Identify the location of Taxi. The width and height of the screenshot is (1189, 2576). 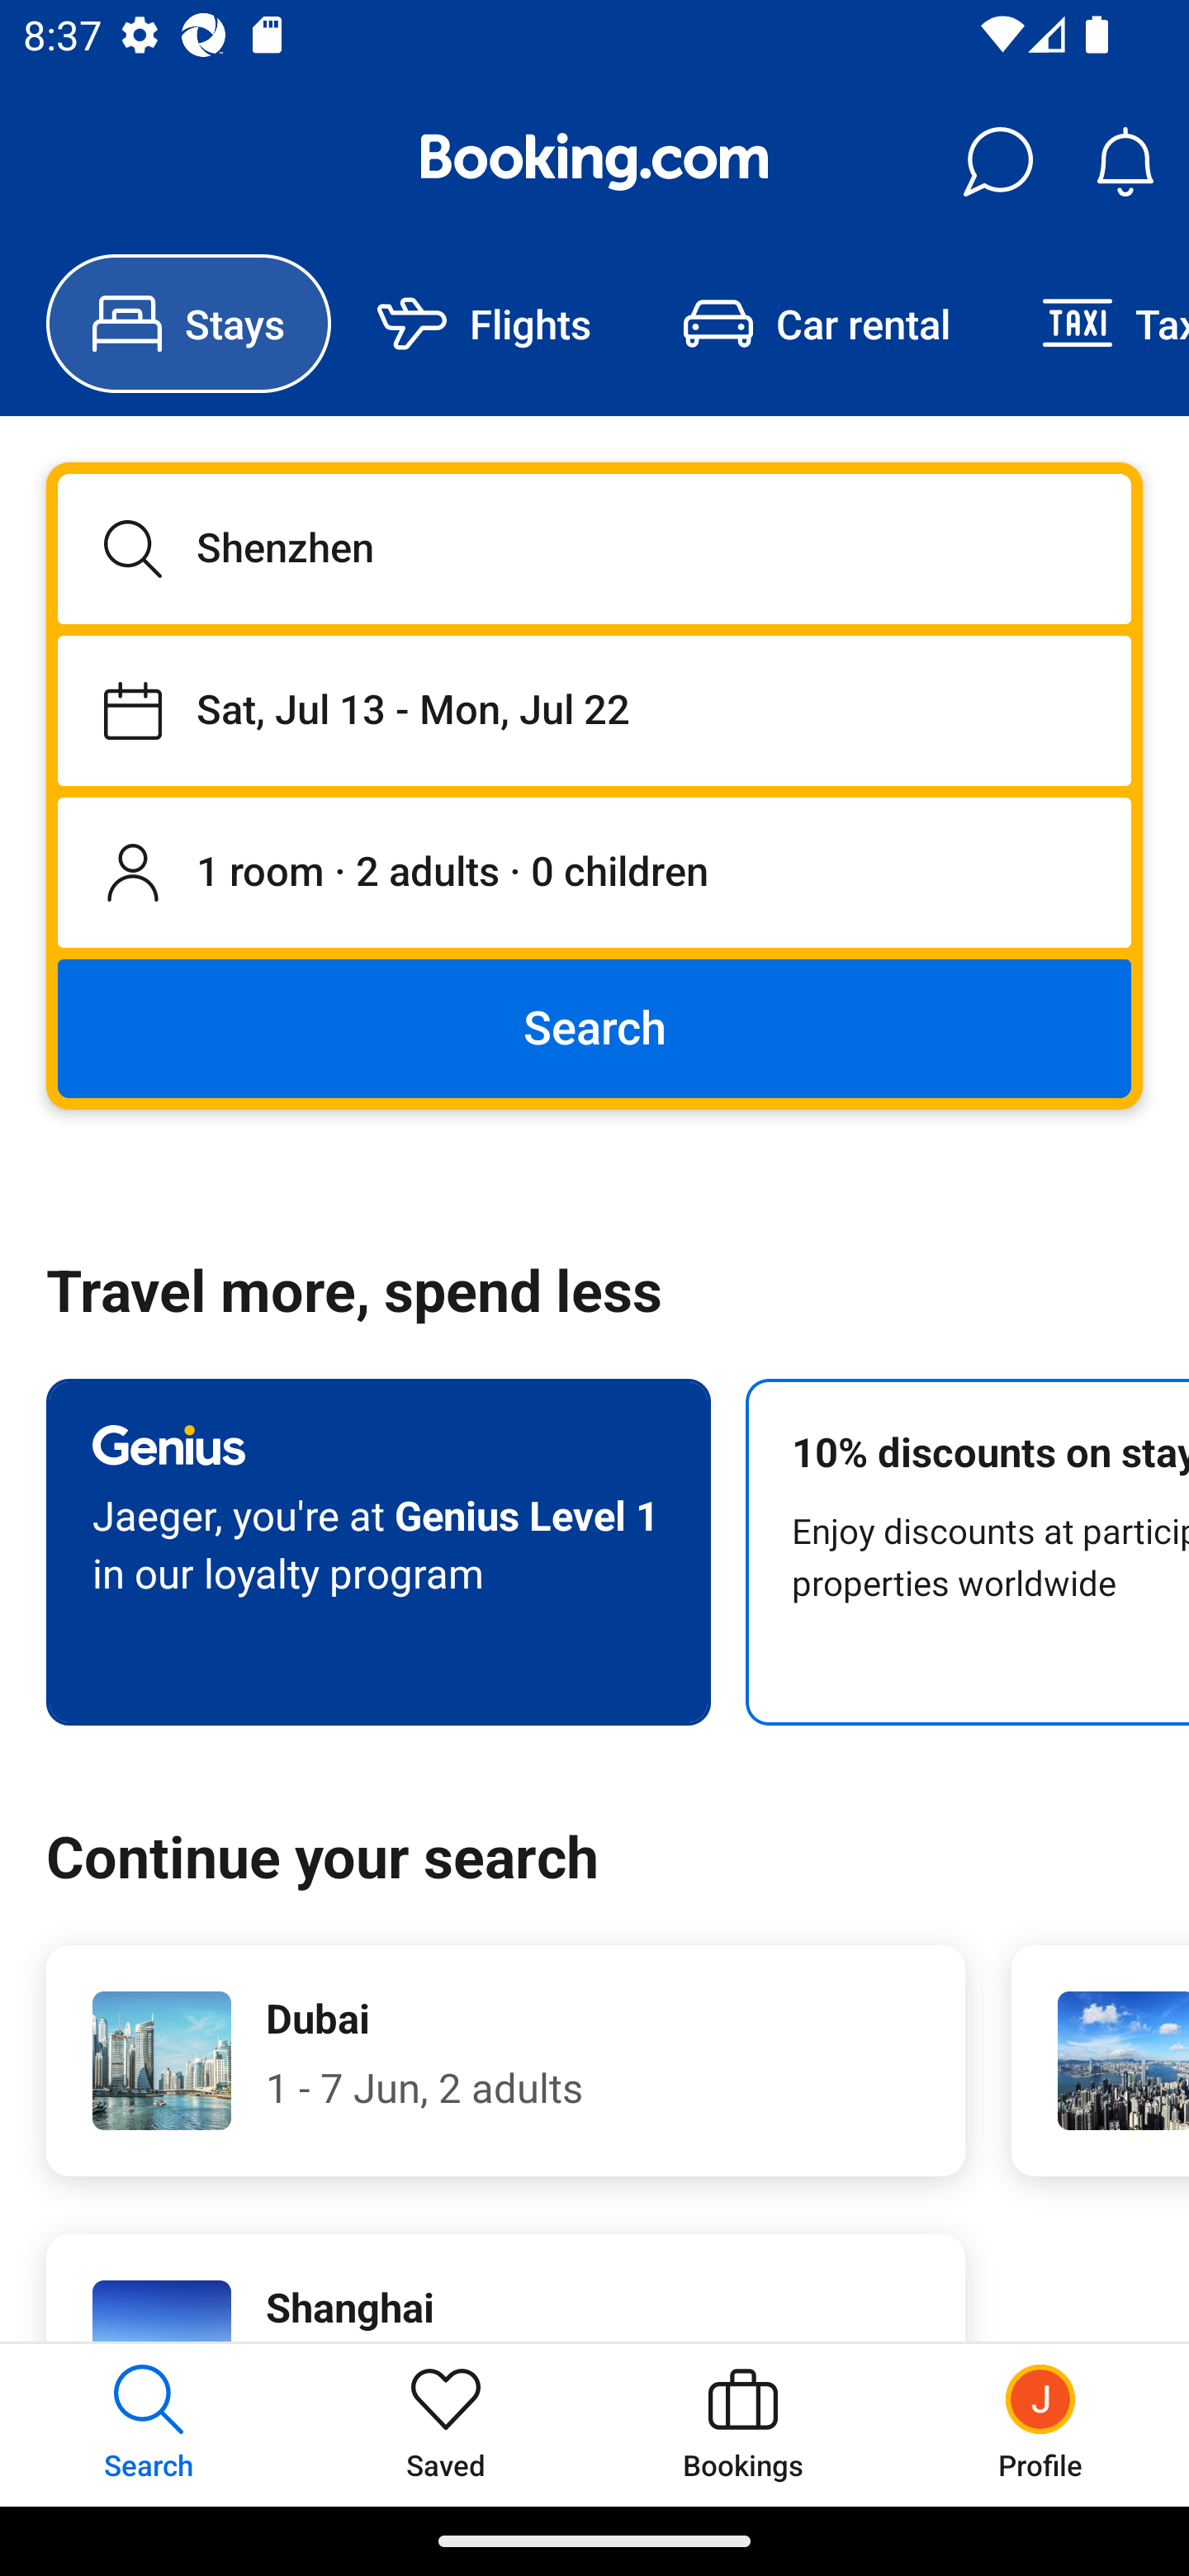
(1092, 324).